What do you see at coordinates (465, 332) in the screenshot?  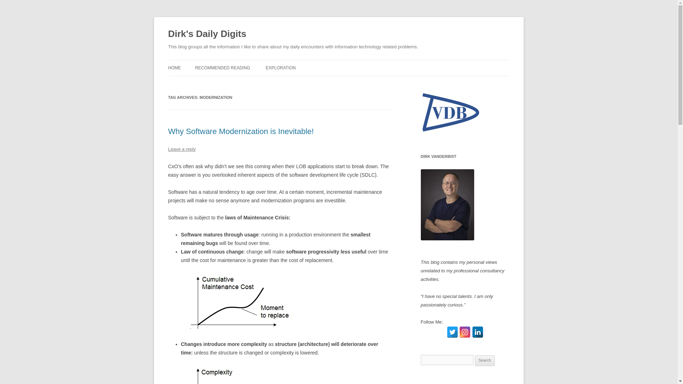 I see `Instagram` at bounding box center [465, 332].